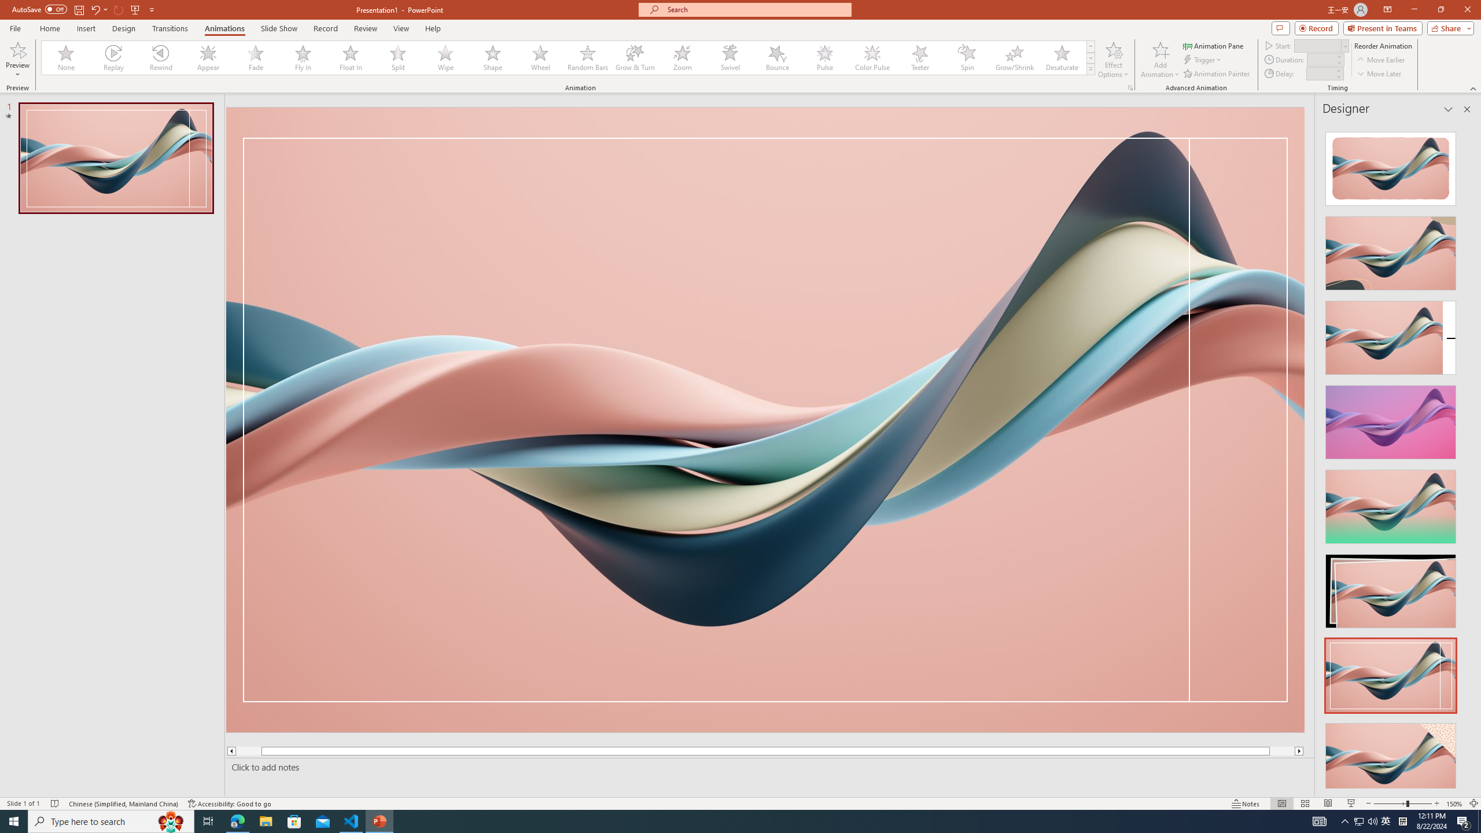 The width and height of the screenshot is (1481, 833). Describe the element at coordinates (1466, 455) in the screenshot. I see `Class: NetUIScrollBar` at that location.